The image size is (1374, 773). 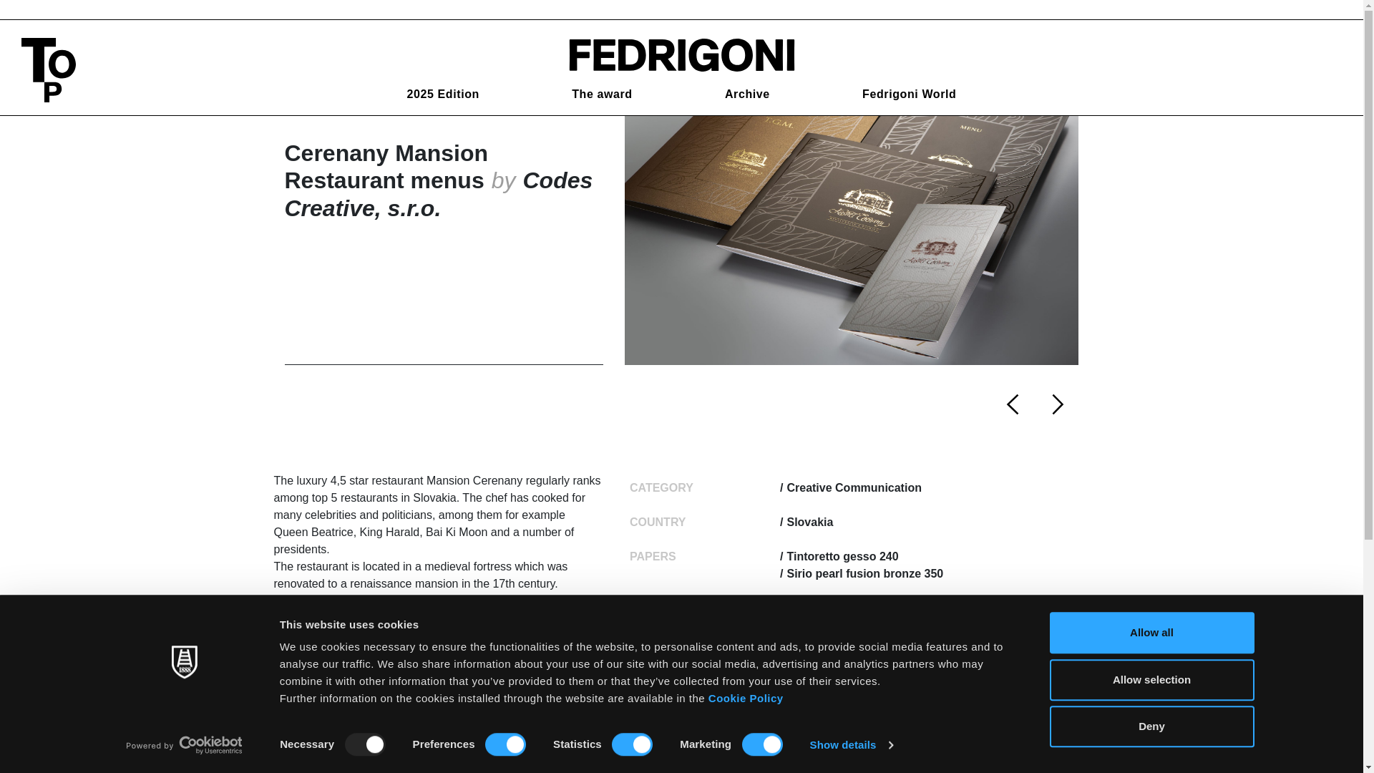 What do you see at coordinates (1151, 633) in the screenshot?
I see `Allow all` at bounding box center [1151, 633].